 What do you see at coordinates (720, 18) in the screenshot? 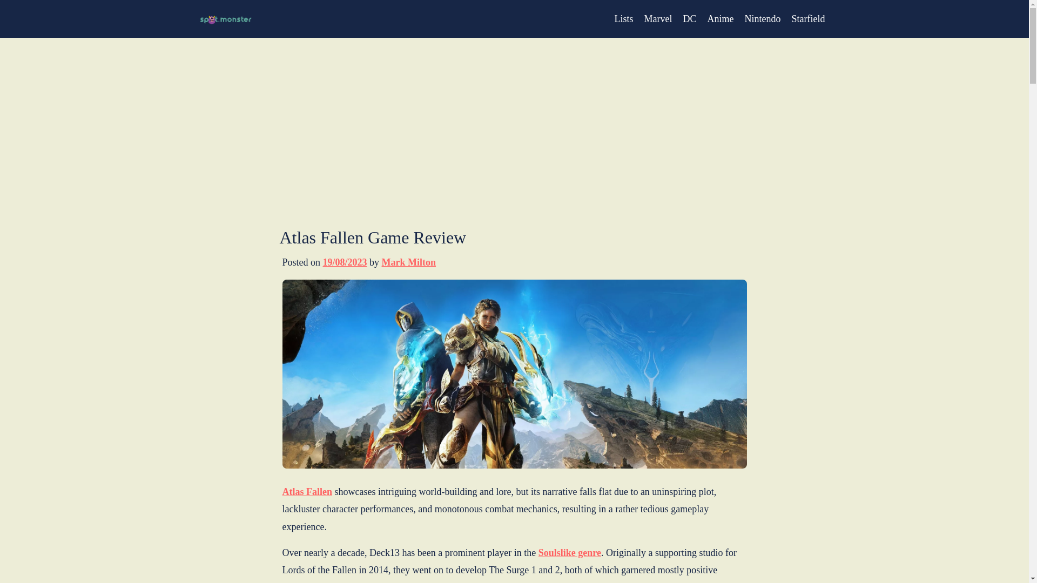
I see `Anime` at bounding box center [720, 18].